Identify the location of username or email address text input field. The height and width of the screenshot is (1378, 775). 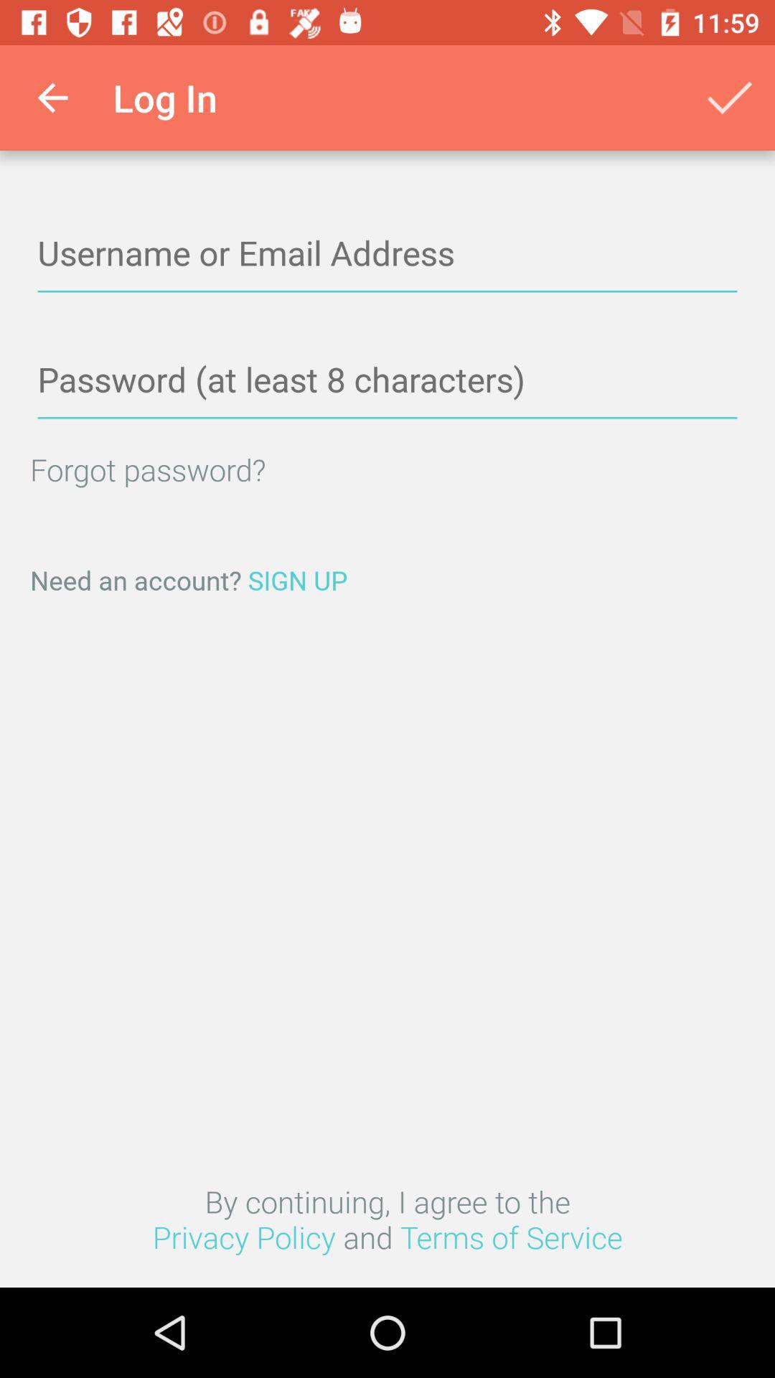
(387, 254).